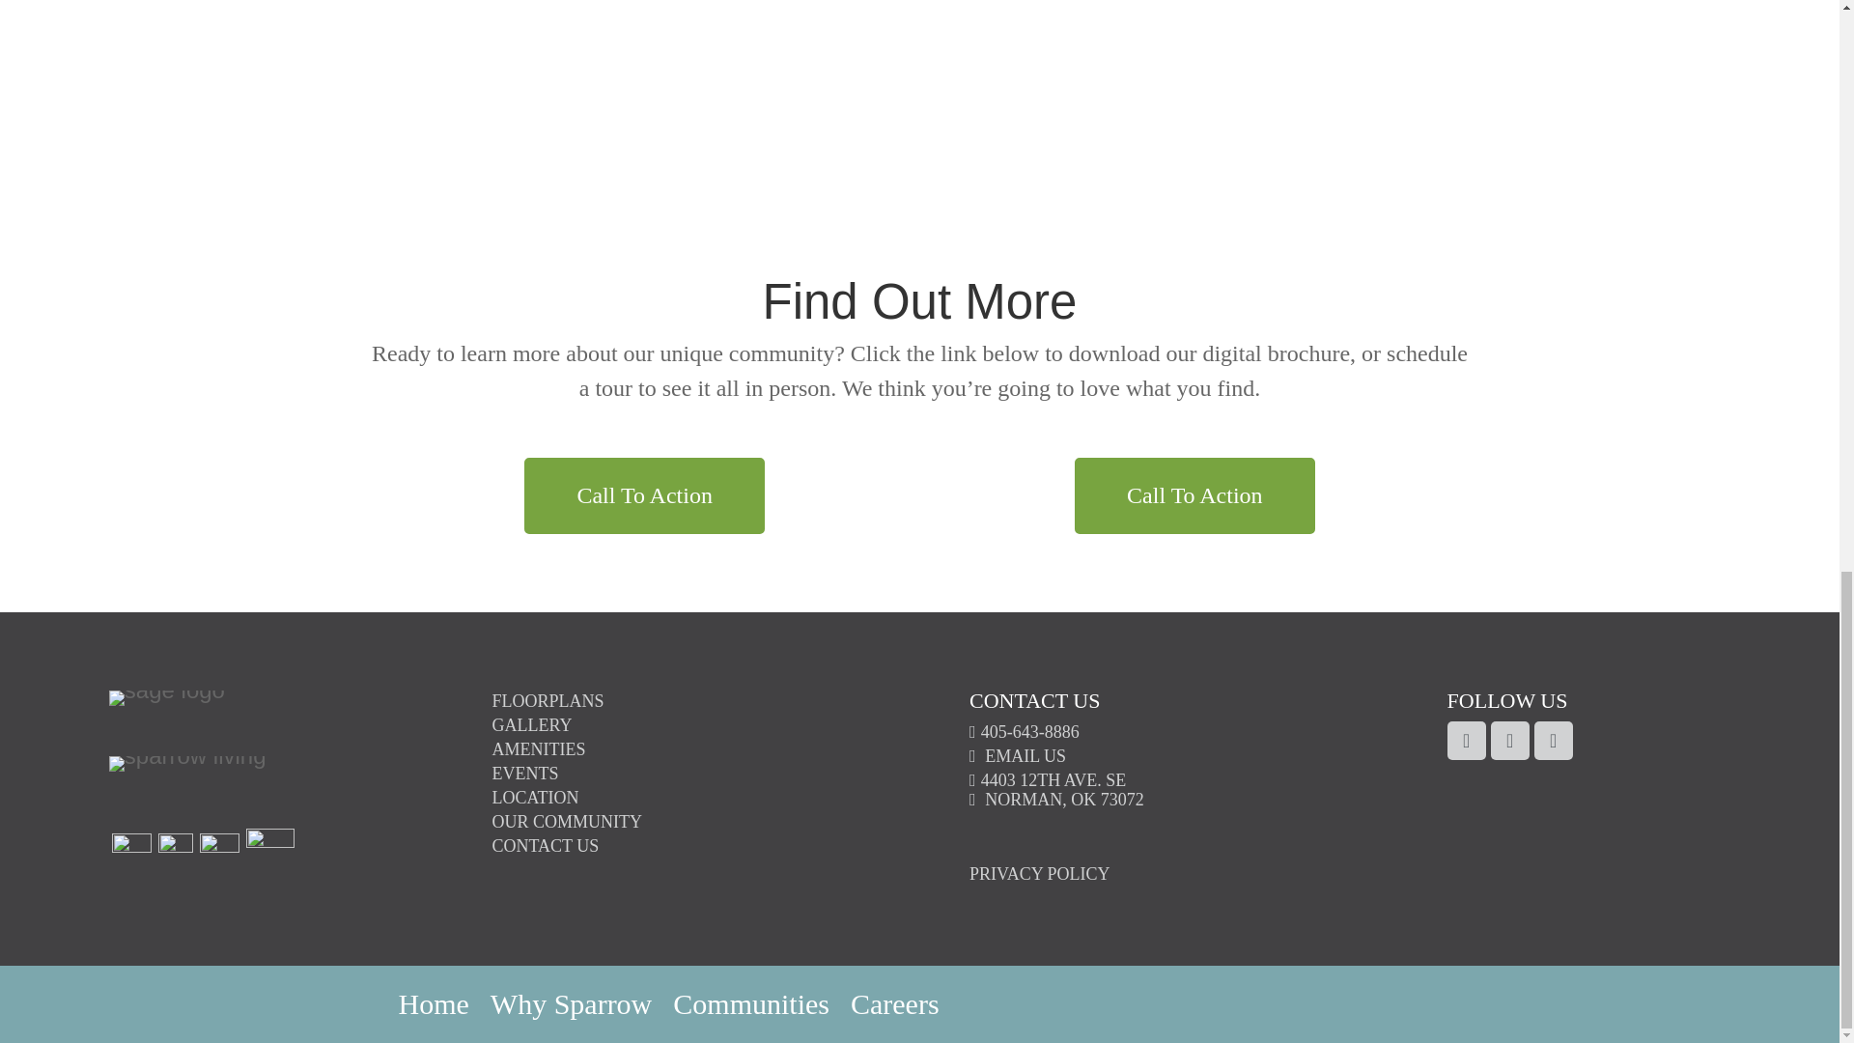 This screenshot has height=1043, width=1854. What do you see at coordinates (525, 773) in the screenshot?
I see `Why Sparrow` at bounding box center [525, 773].